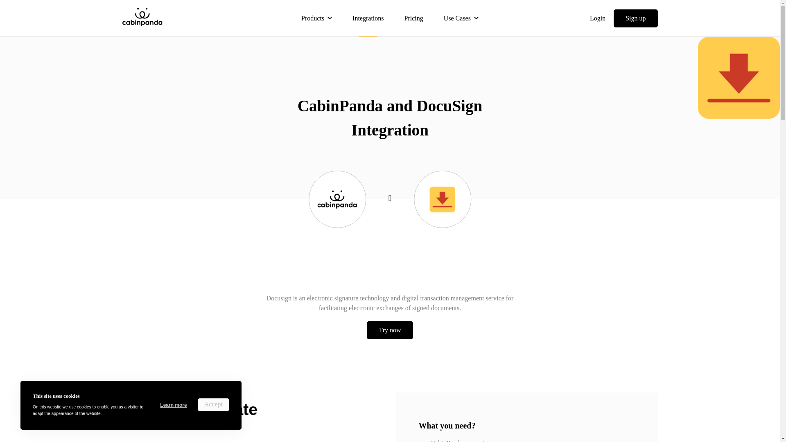  Describe the element at coordinates (214, 405) in the screenshot. I see `Accept` at that location.